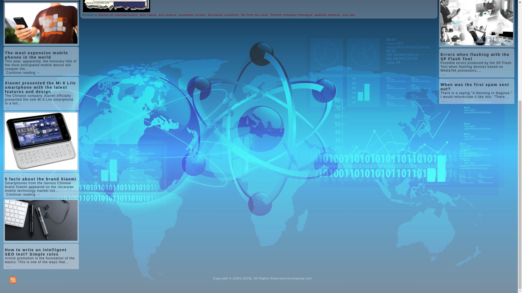 The width and height of the screenshot is (522, 293). What do you see at coordinates (192, 15) in the screenshot?
I see `automatic screen` at bounding box center [192, 15].